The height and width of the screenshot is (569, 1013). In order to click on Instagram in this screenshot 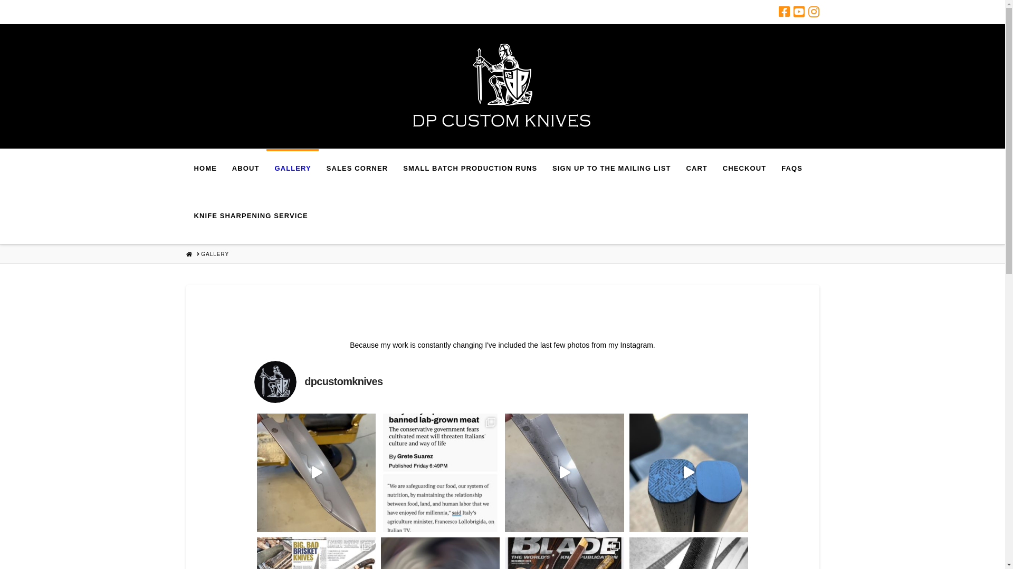, I will do `click(814, 12)`.